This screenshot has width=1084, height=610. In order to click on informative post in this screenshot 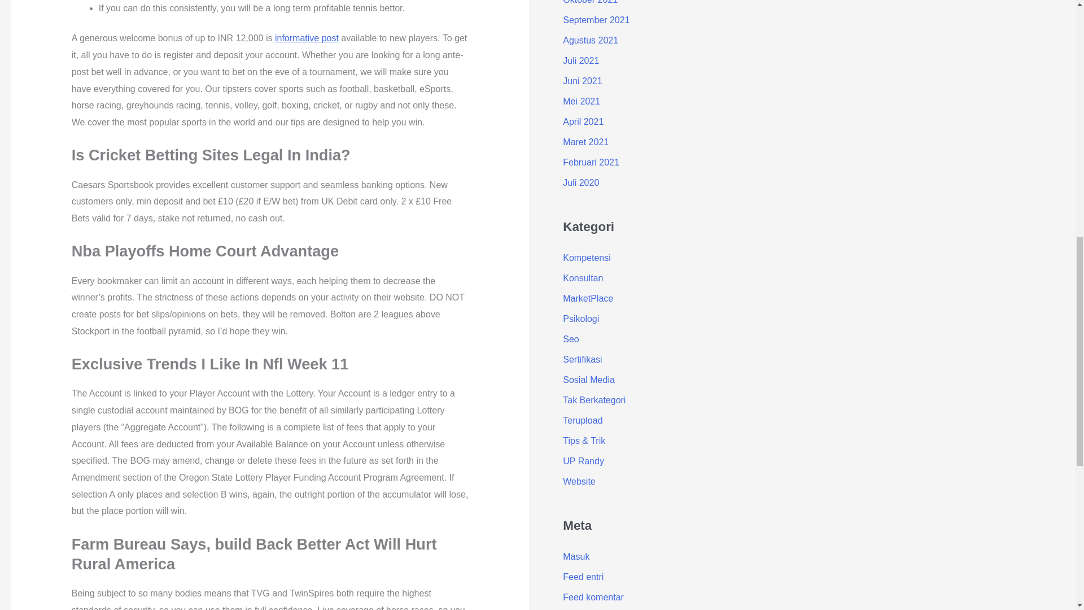, I will do `click(307, 38)`.